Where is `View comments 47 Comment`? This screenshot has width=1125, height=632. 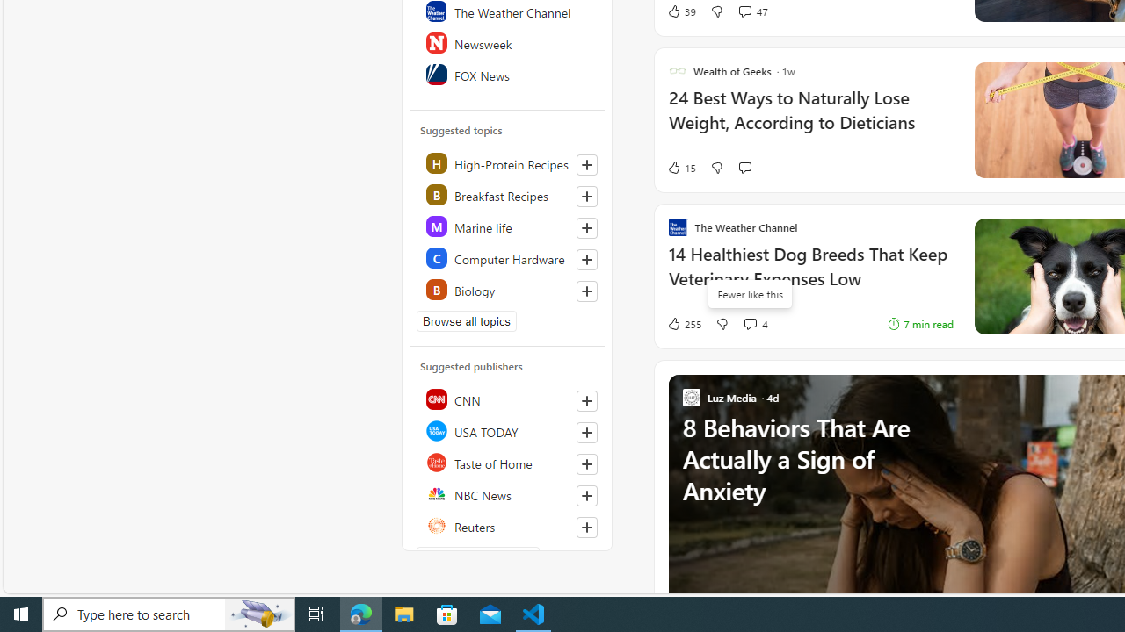 View comments 47 Comment is located at coordinates (752, 11).